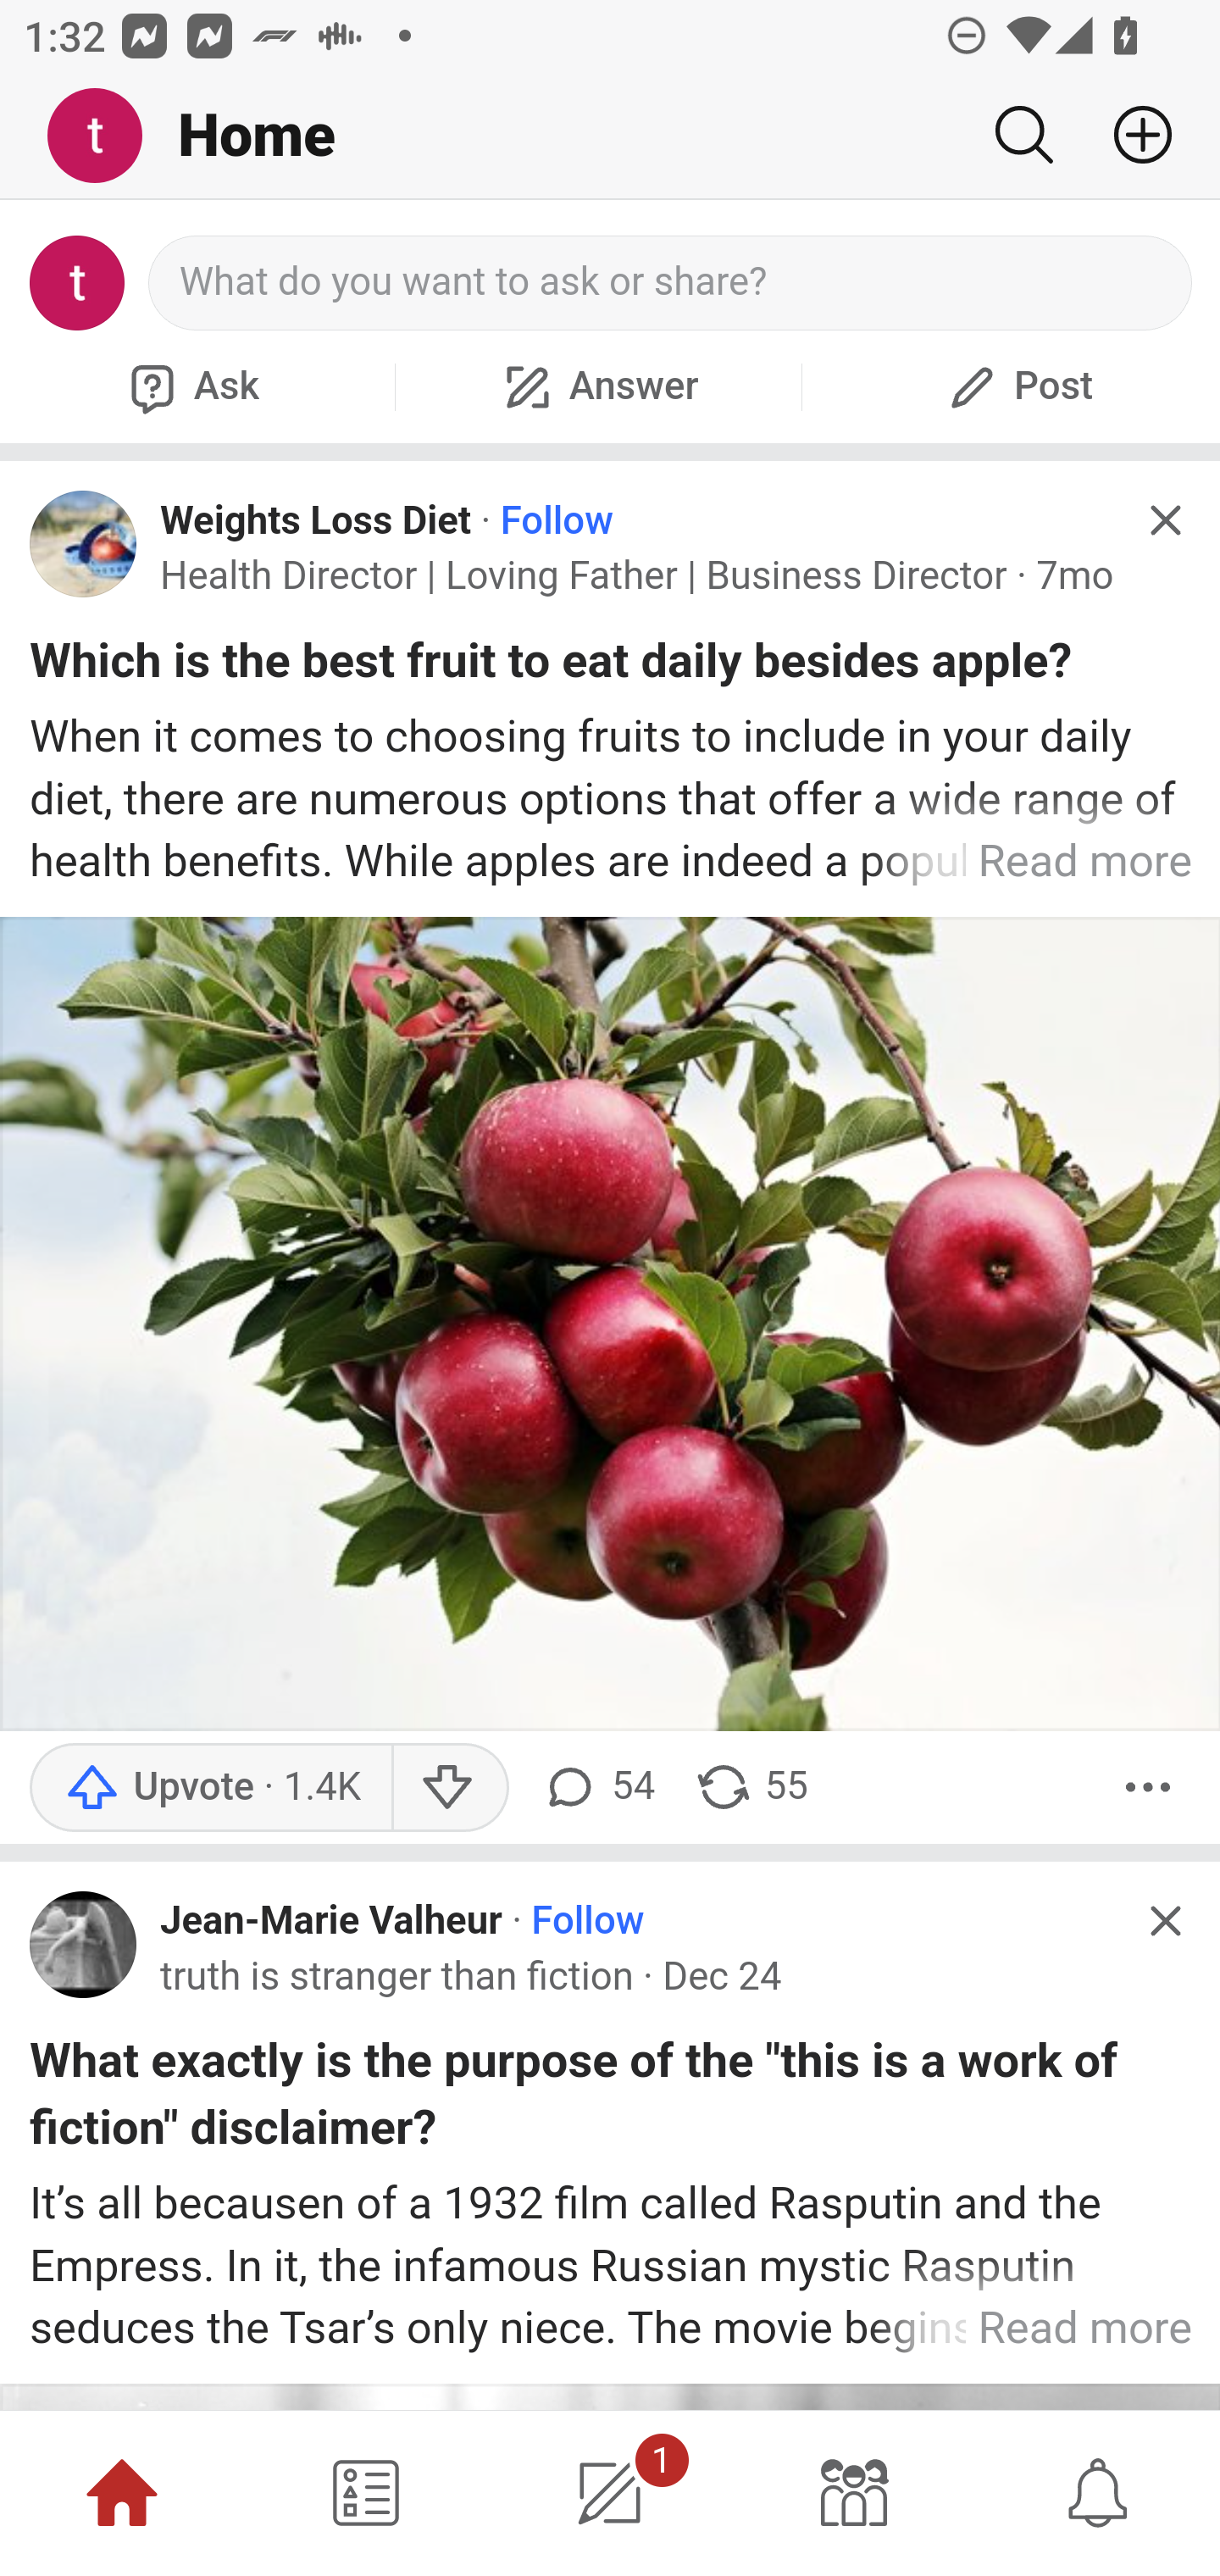  Describe the element at coordinates (210, 1788) in the screenshot. I see `Upvote` at that location.